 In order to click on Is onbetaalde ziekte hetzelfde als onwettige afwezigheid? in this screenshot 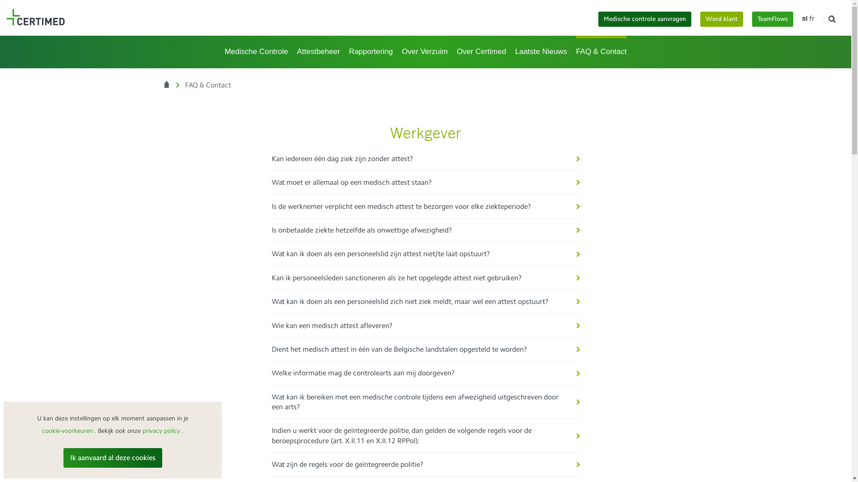, I will do `click(426, 230)`.